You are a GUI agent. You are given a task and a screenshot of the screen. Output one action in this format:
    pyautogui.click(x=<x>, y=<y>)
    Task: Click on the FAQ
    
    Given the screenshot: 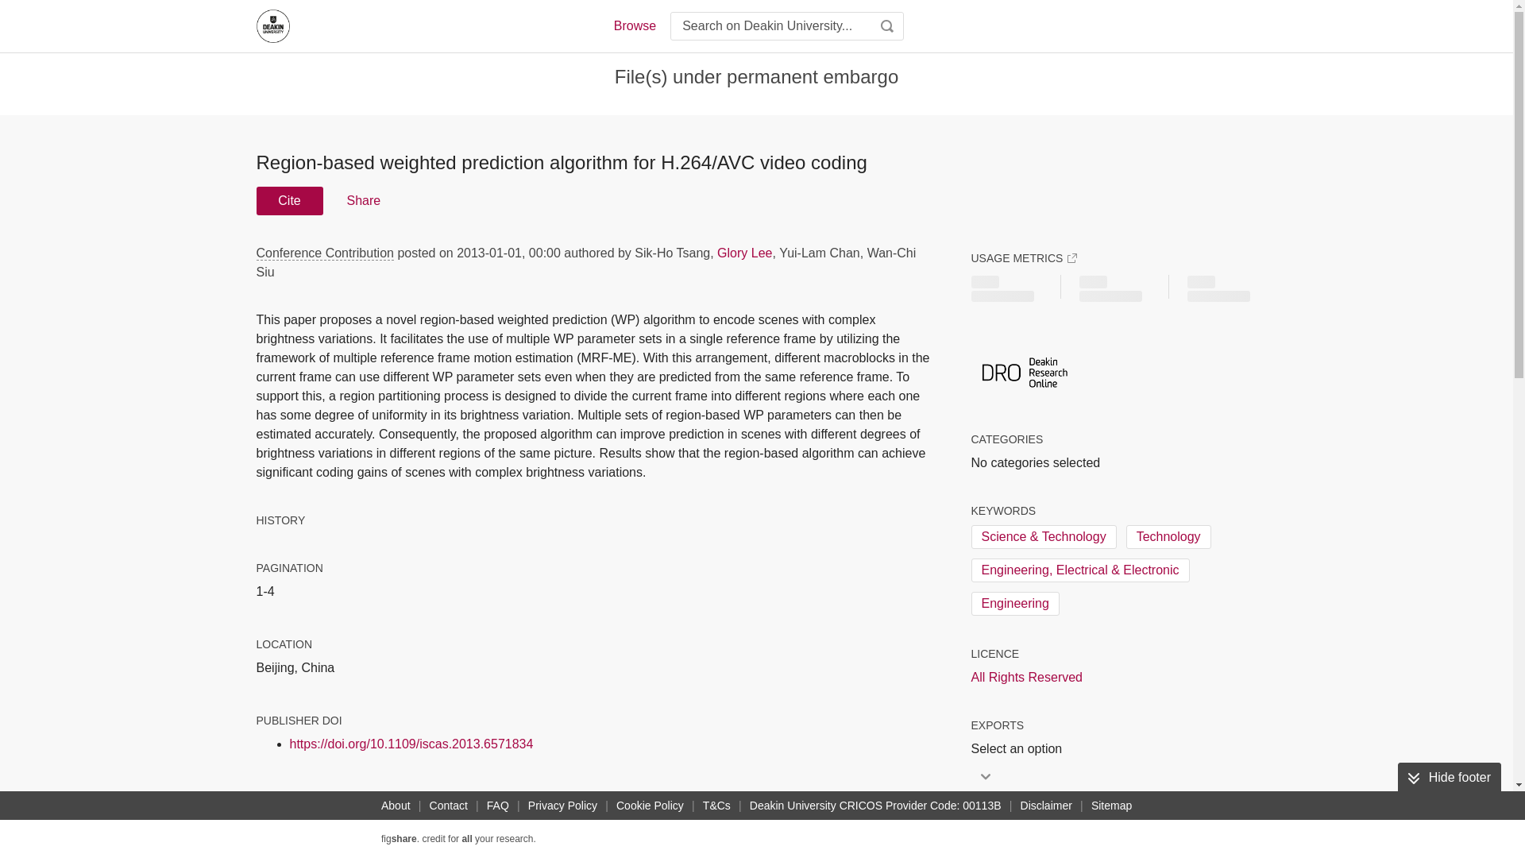 What is the action you would take?
    pyautogui.click(x=497, y=806)
    